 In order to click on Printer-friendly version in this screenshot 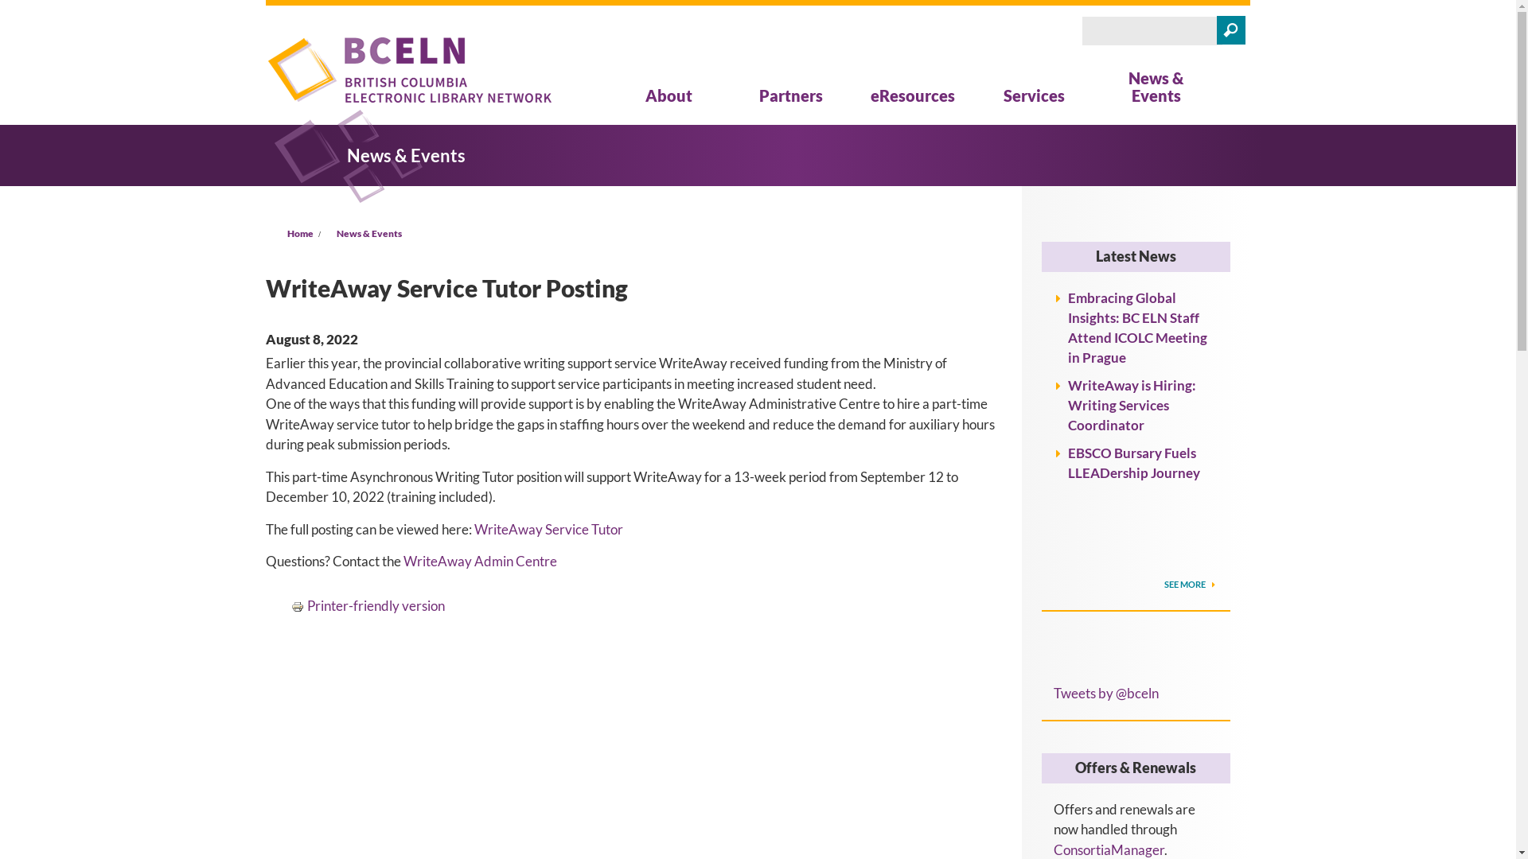, I will do `click(299, 607)`.